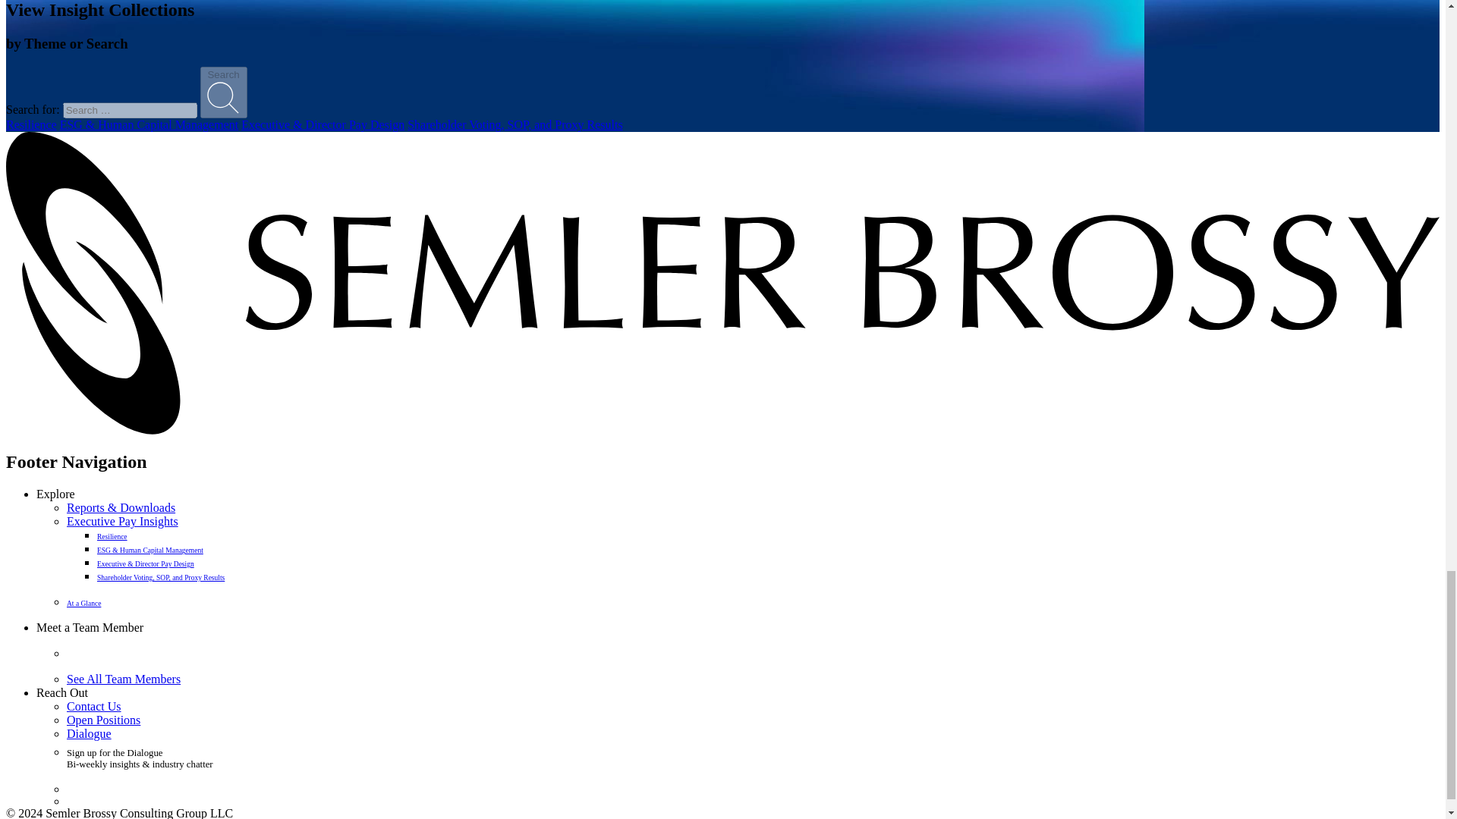 Image resolution: width=1457 pixels, height=819 pixels. I want to click on dialogue, so click(90, 733).